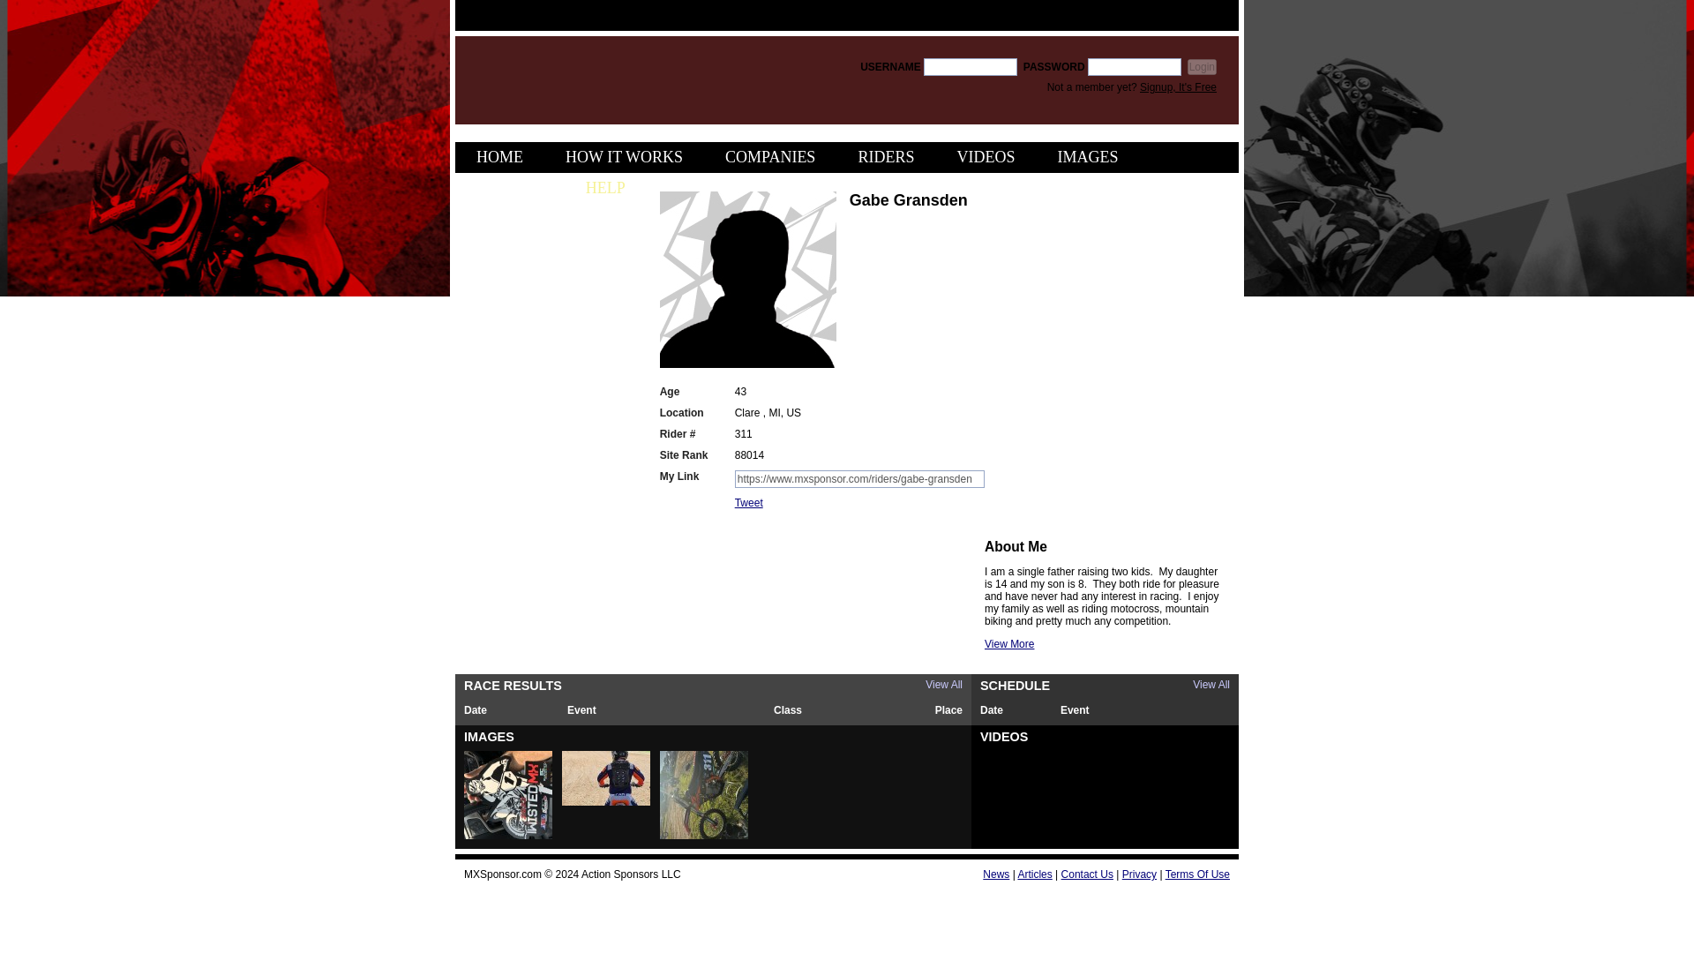  What do you see at coordinates (1034, 874) in the screenshot?
I see `Articles` at bounding box center [1034, 874].